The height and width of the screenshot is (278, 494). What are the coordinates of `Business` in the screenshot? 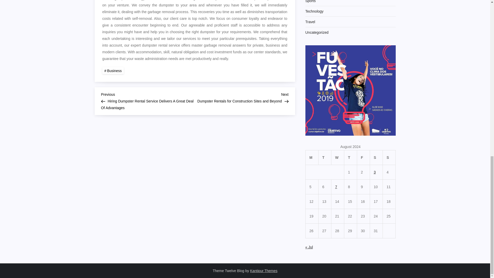 It's located at (113, 71).